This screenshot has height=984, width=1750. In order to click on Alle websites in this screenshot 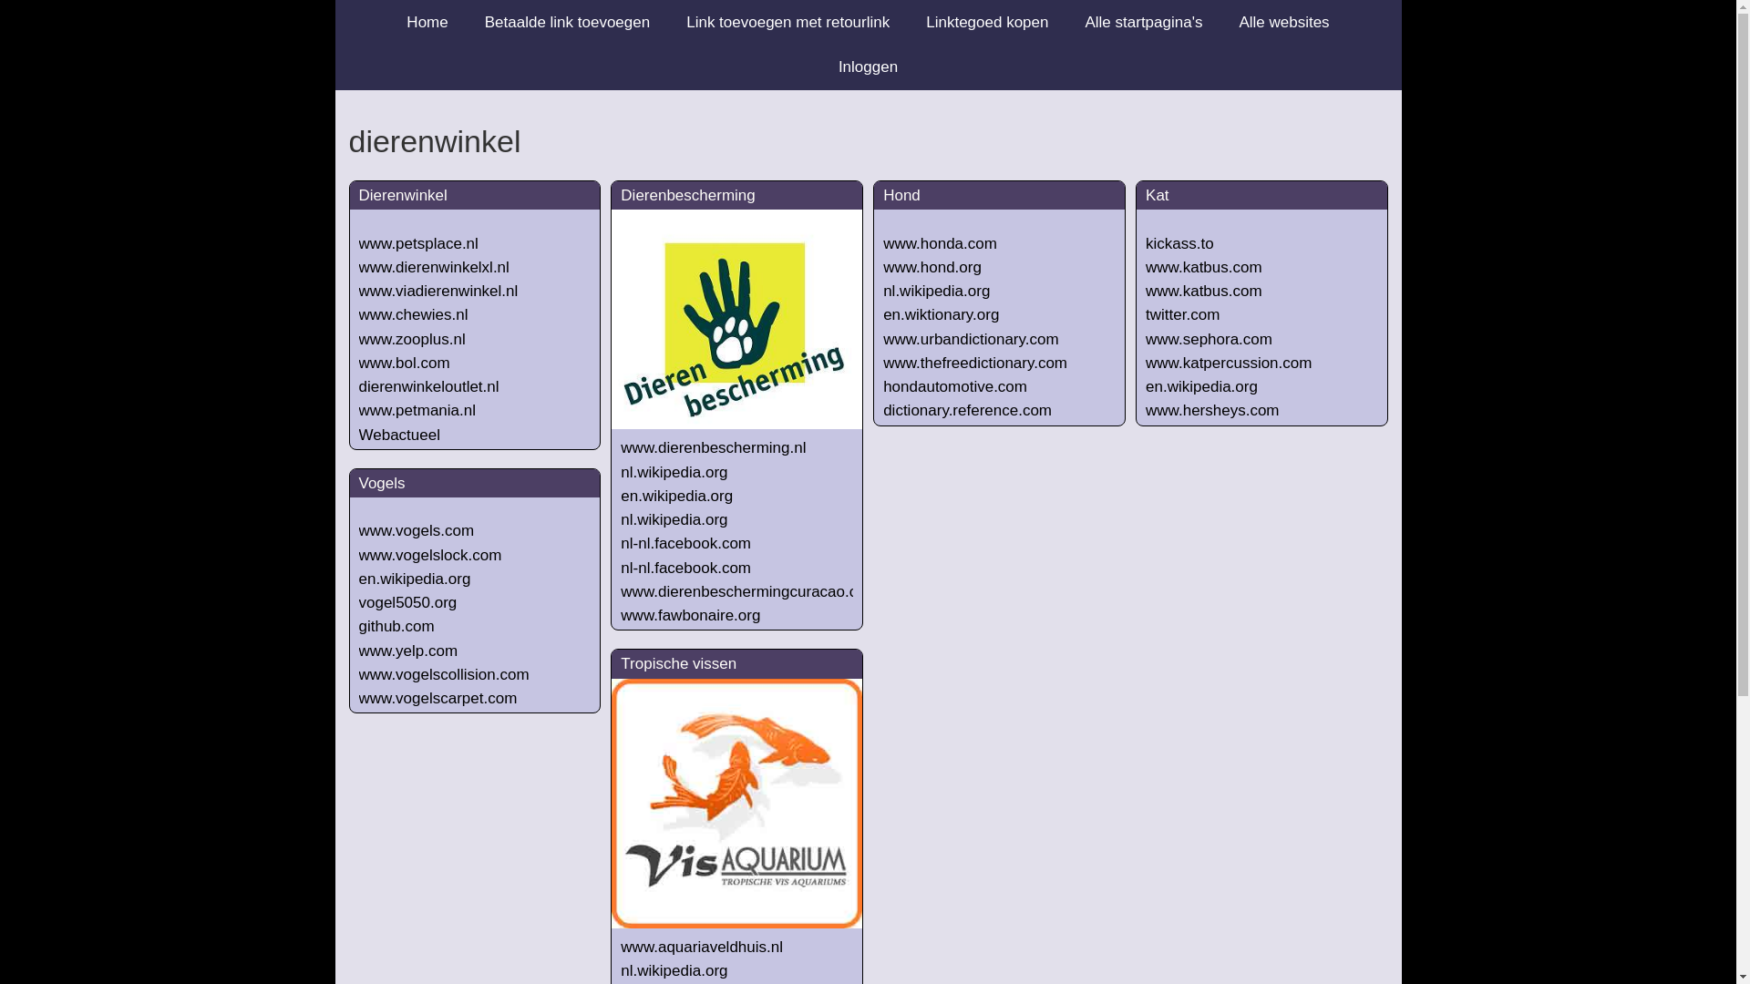, I will do `click(1283, 22)`.